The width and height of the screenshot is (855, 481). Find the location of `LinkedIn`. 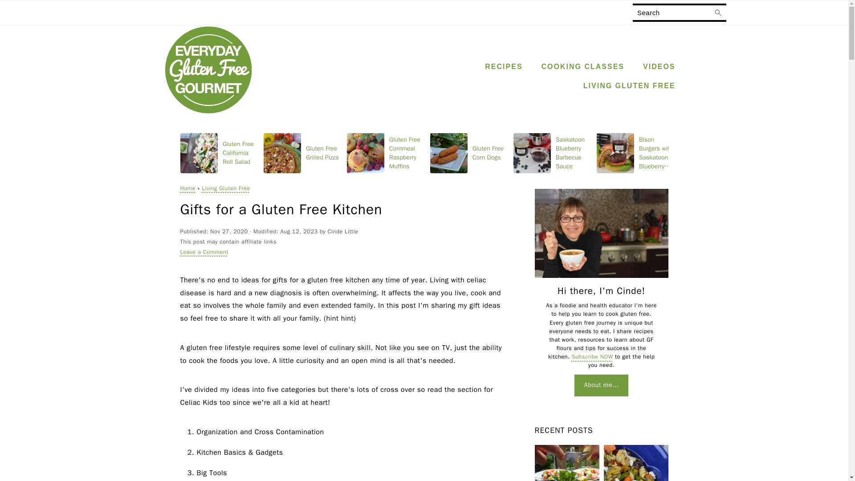

LinkedIn is located at coordinates (778, 13).